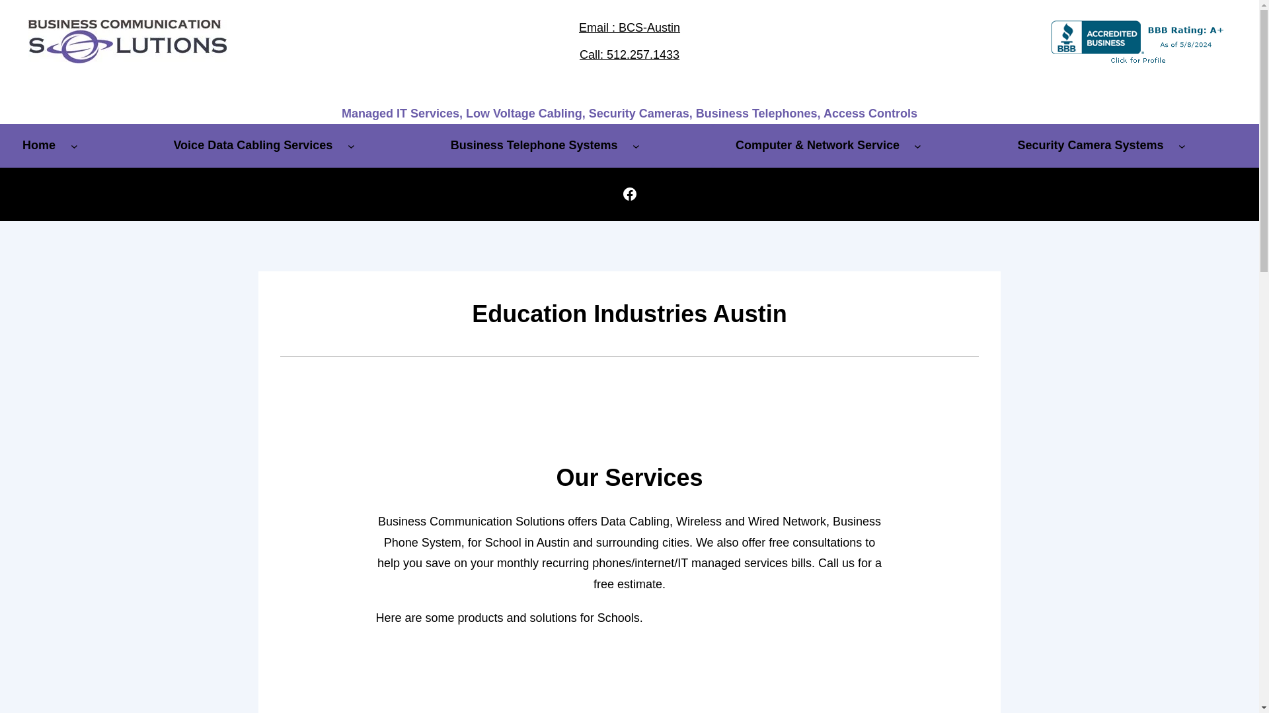 The width and height of the screenshot is (1269, 713). What do you see at coordinates (629, 54) in the screenshot?
I see `Call: 512.257.1433` at bounding box center [629, 54].